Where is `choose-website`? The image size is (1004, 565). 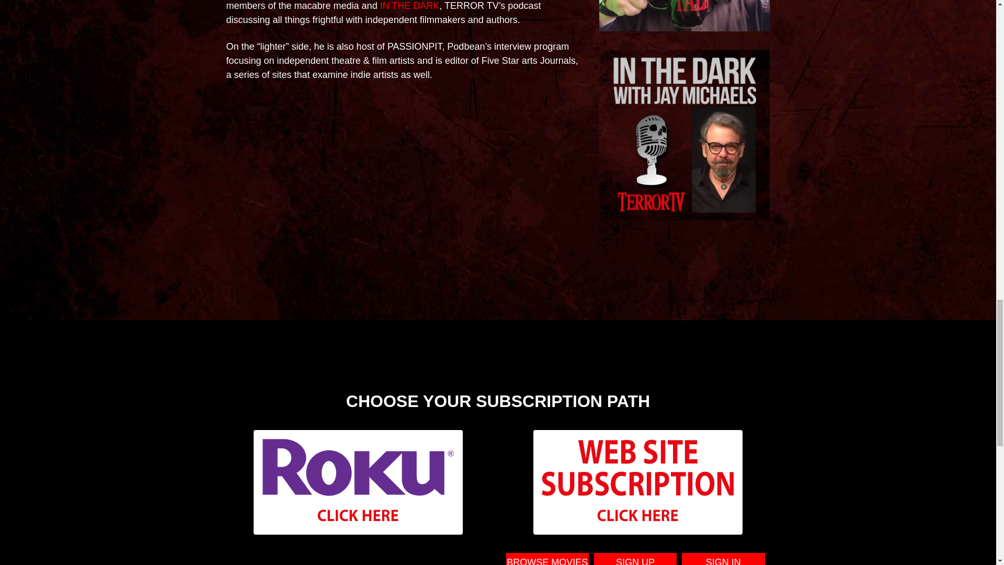 choose-website is located at coordinates (638, 482).